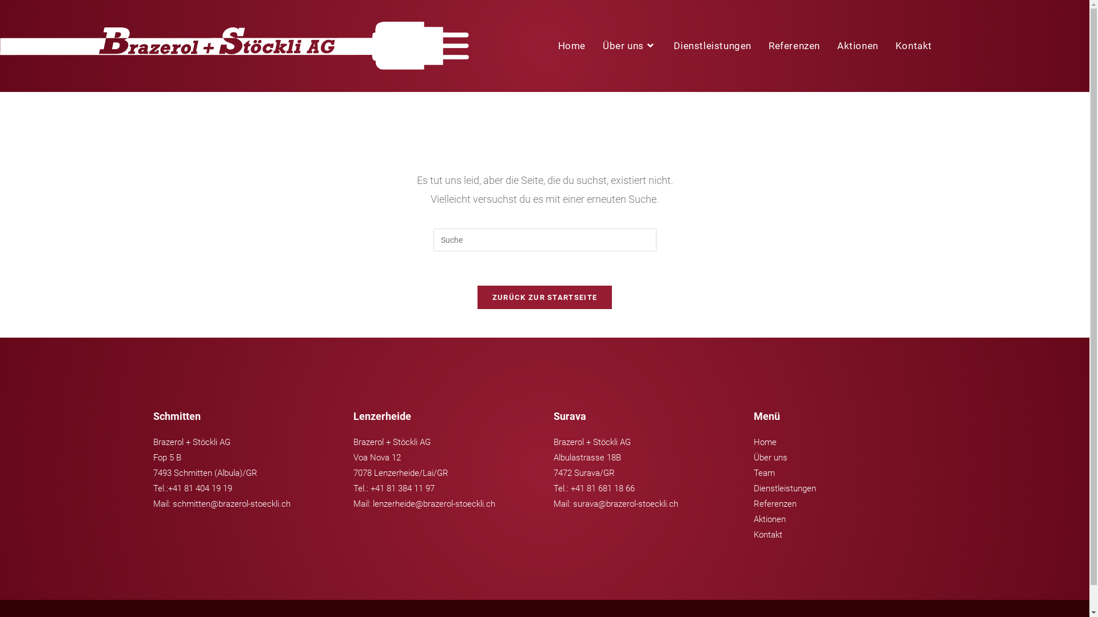 This screenshot has height=617, width=1098. What do you see at coordinates (713, 46) in the screenshot?
I see `Dienstleistungen` at bounding box center [713, 46].